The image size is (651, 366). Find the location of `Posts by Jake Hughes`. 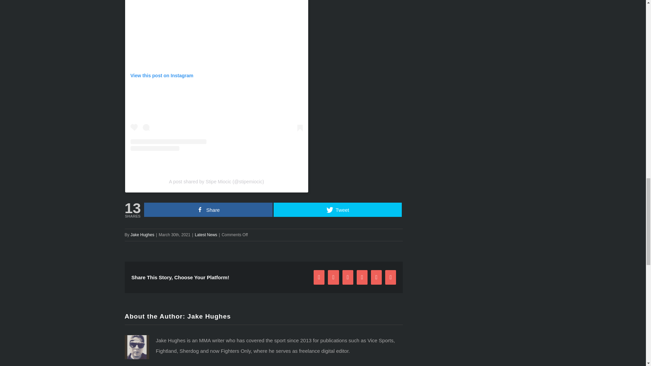

Posts by Jake Hughes is located at coordinates (209, 316).